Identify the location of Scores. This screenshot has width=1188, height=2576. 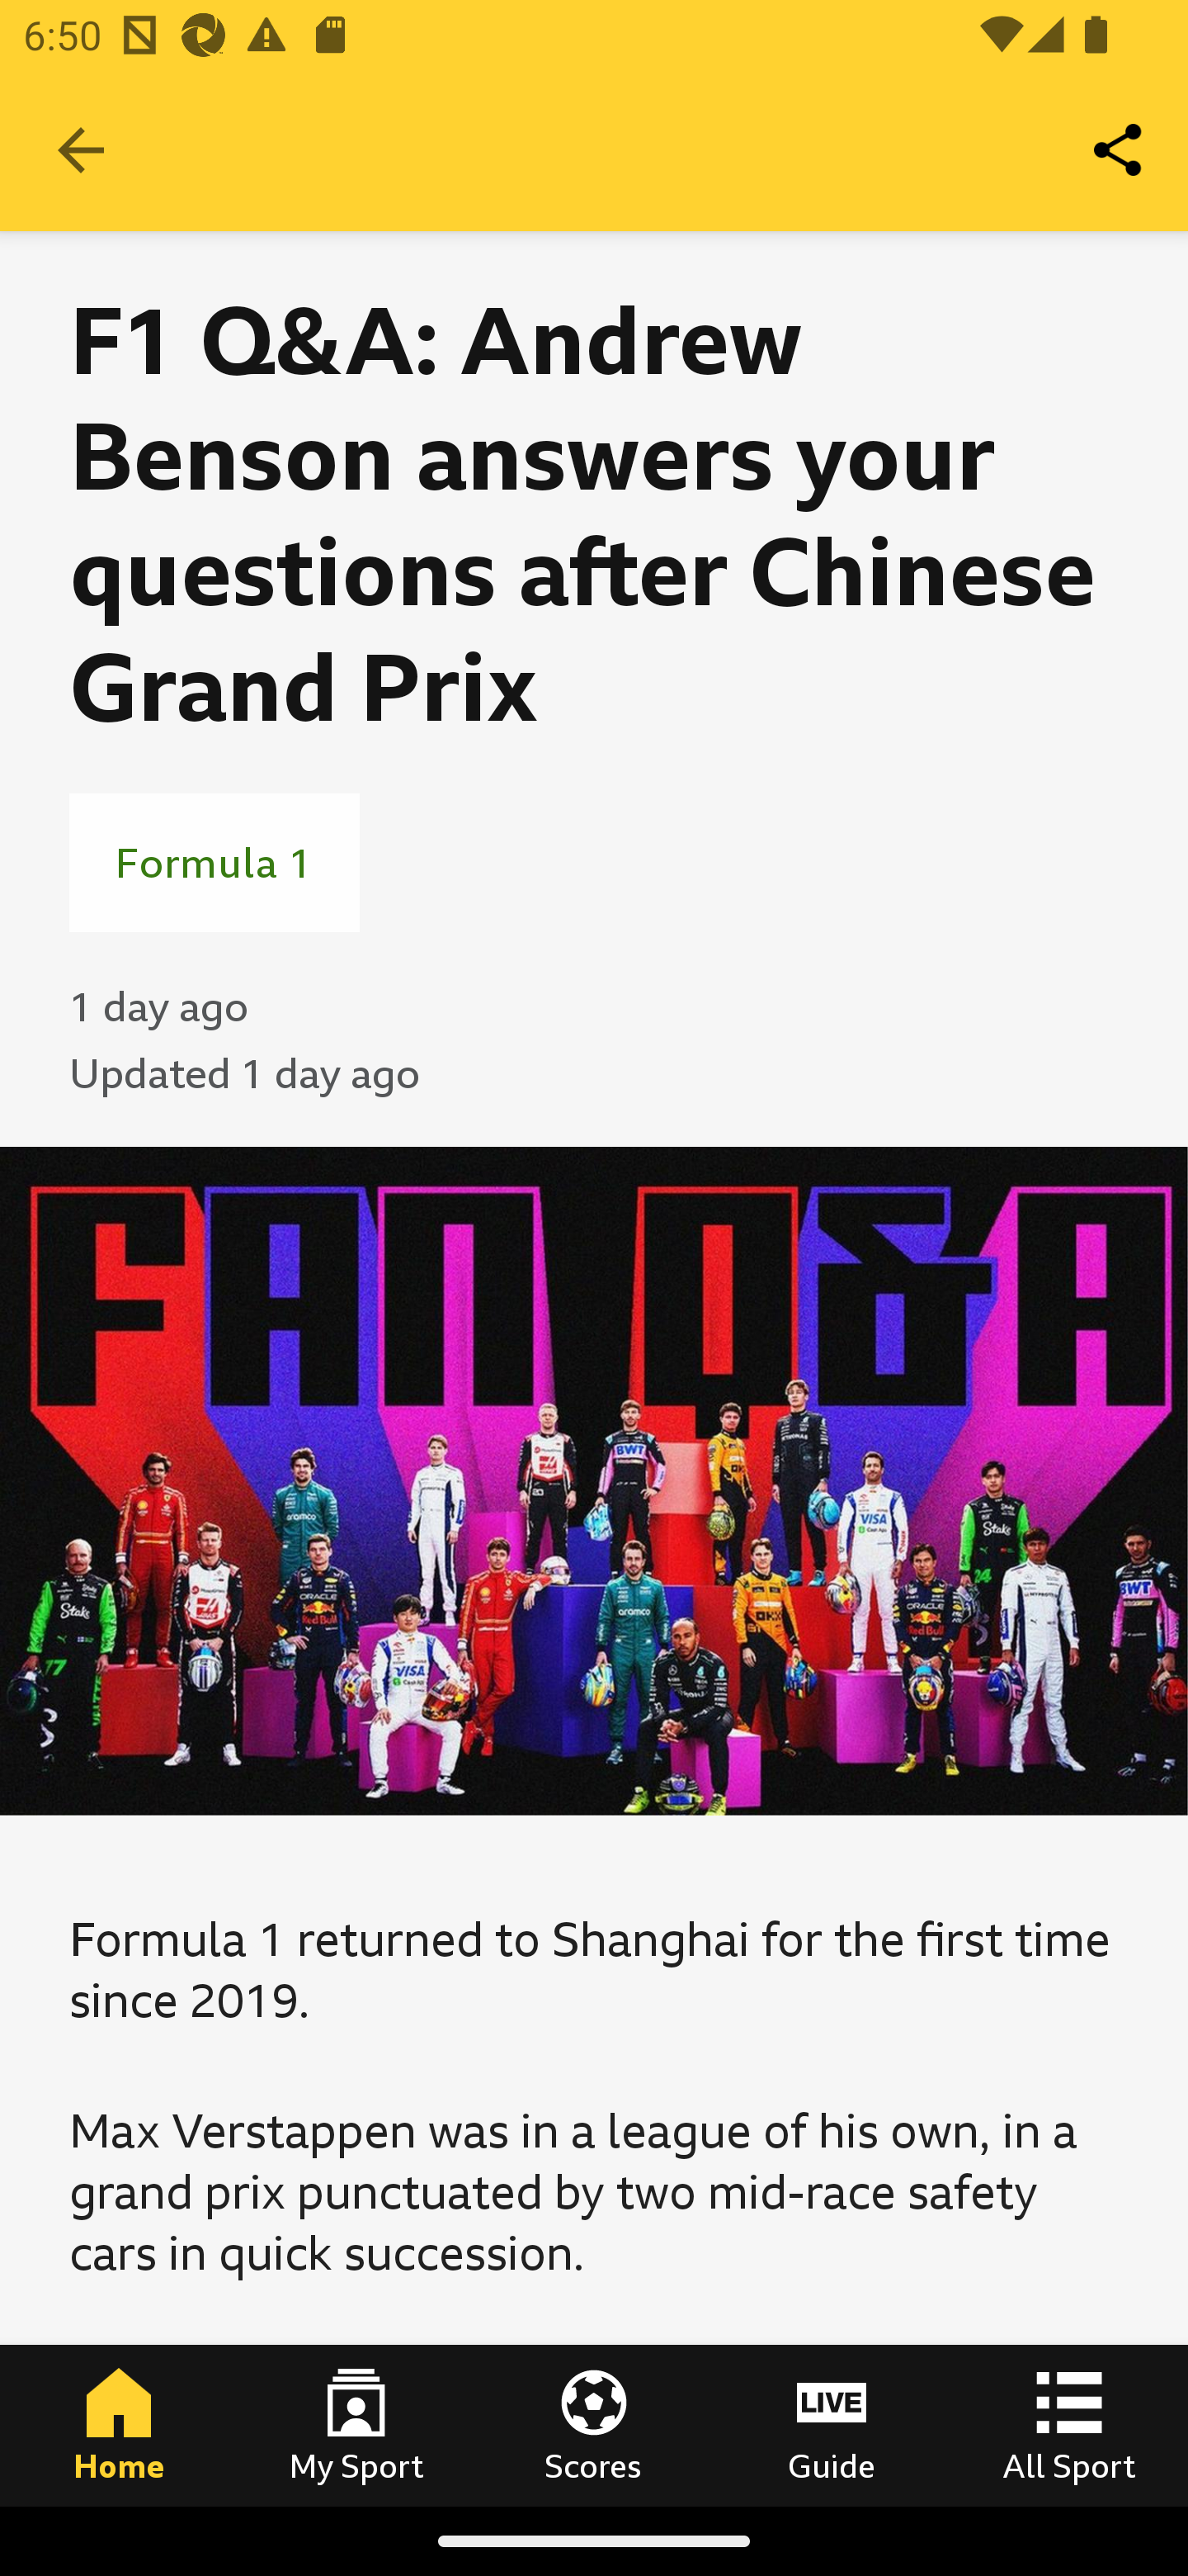
(594, 2425).